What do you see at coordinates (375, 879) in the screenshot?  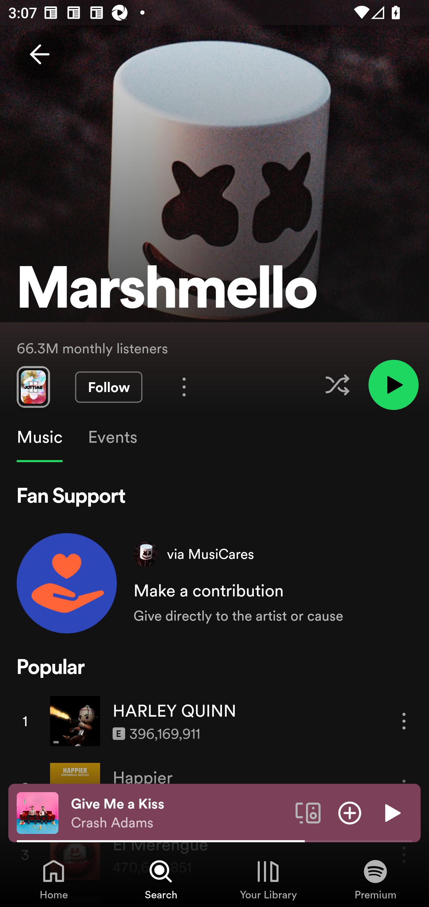 I see `Premium, Tab 4 of 4 Premium Premium` at bounding box center [375, 879].